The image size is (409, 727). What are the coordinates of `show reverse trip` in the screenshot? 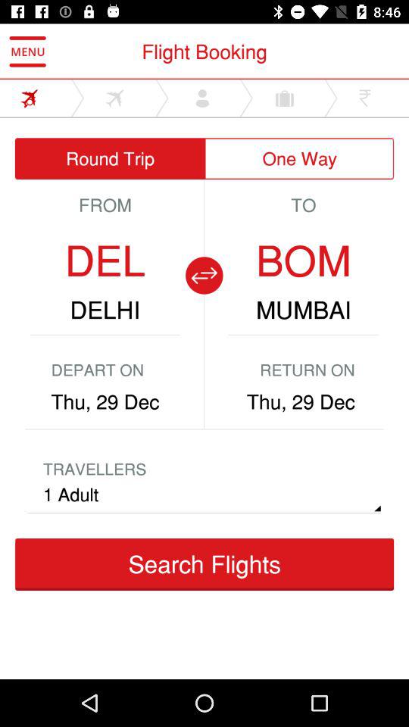 It's located at (204, 276).